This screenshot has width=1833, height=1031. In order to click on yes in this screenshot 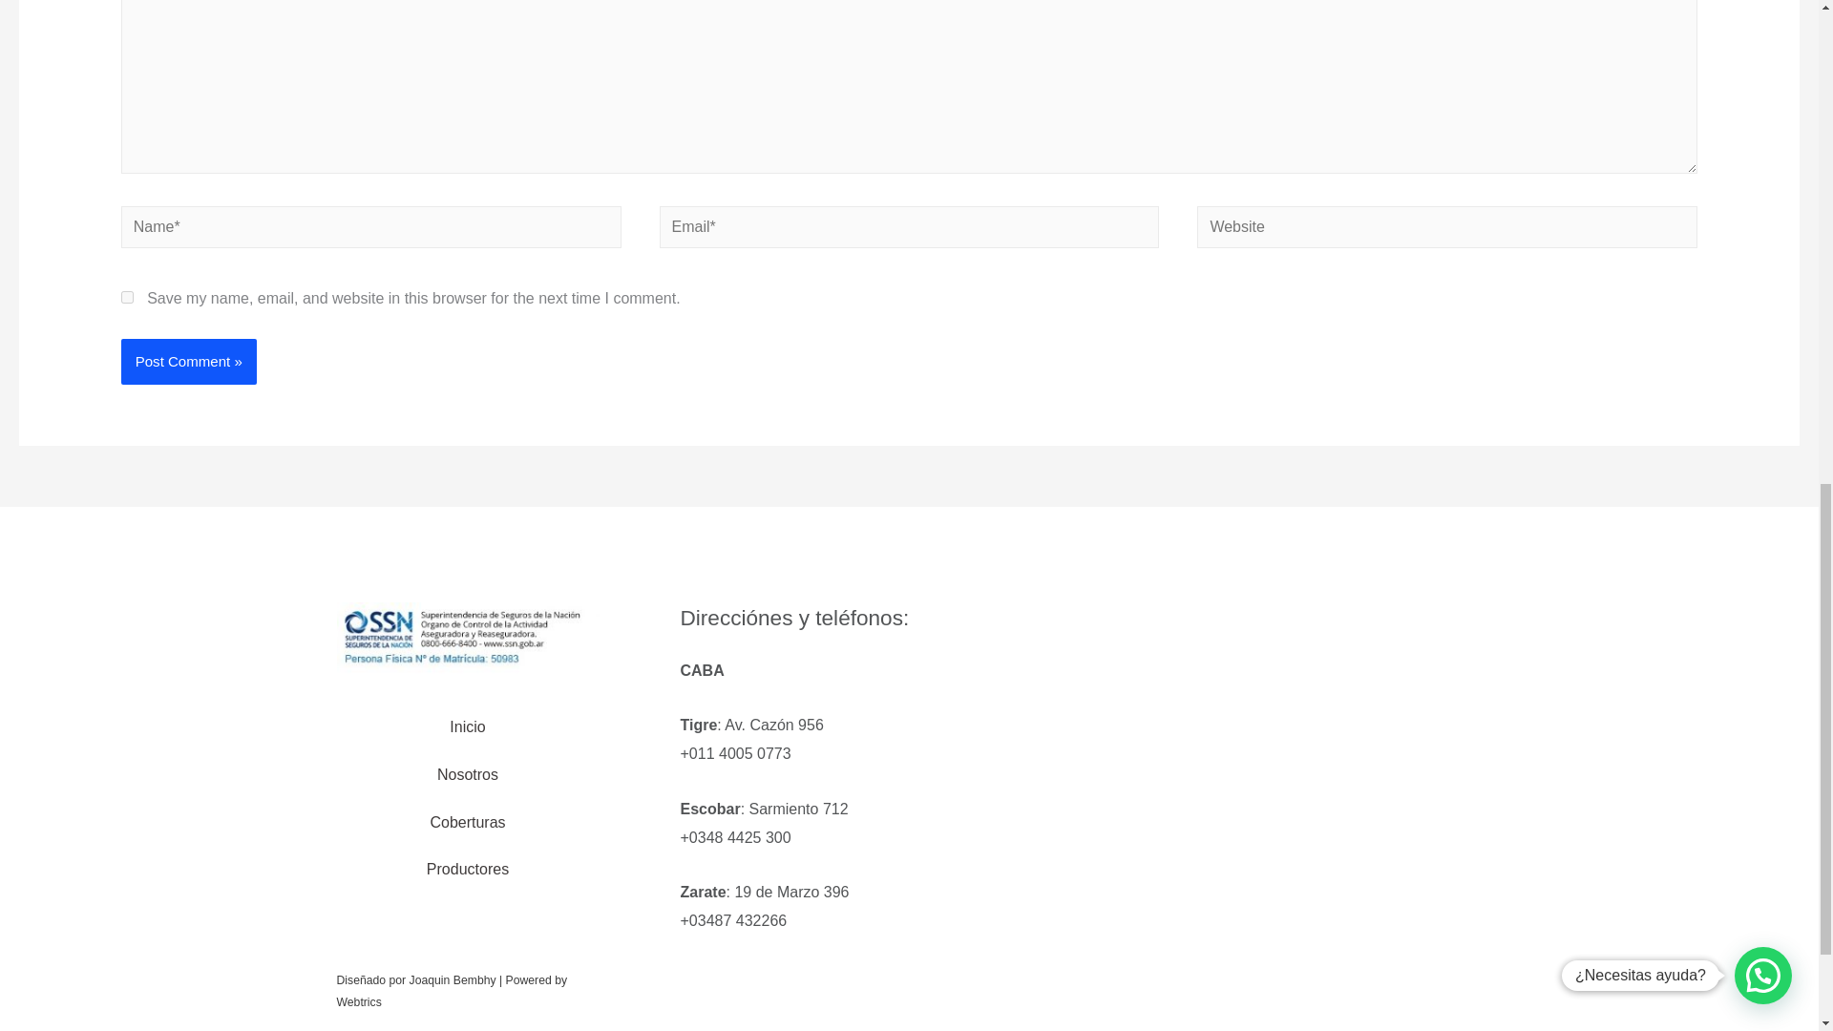, I will do `click(127, 296)`.